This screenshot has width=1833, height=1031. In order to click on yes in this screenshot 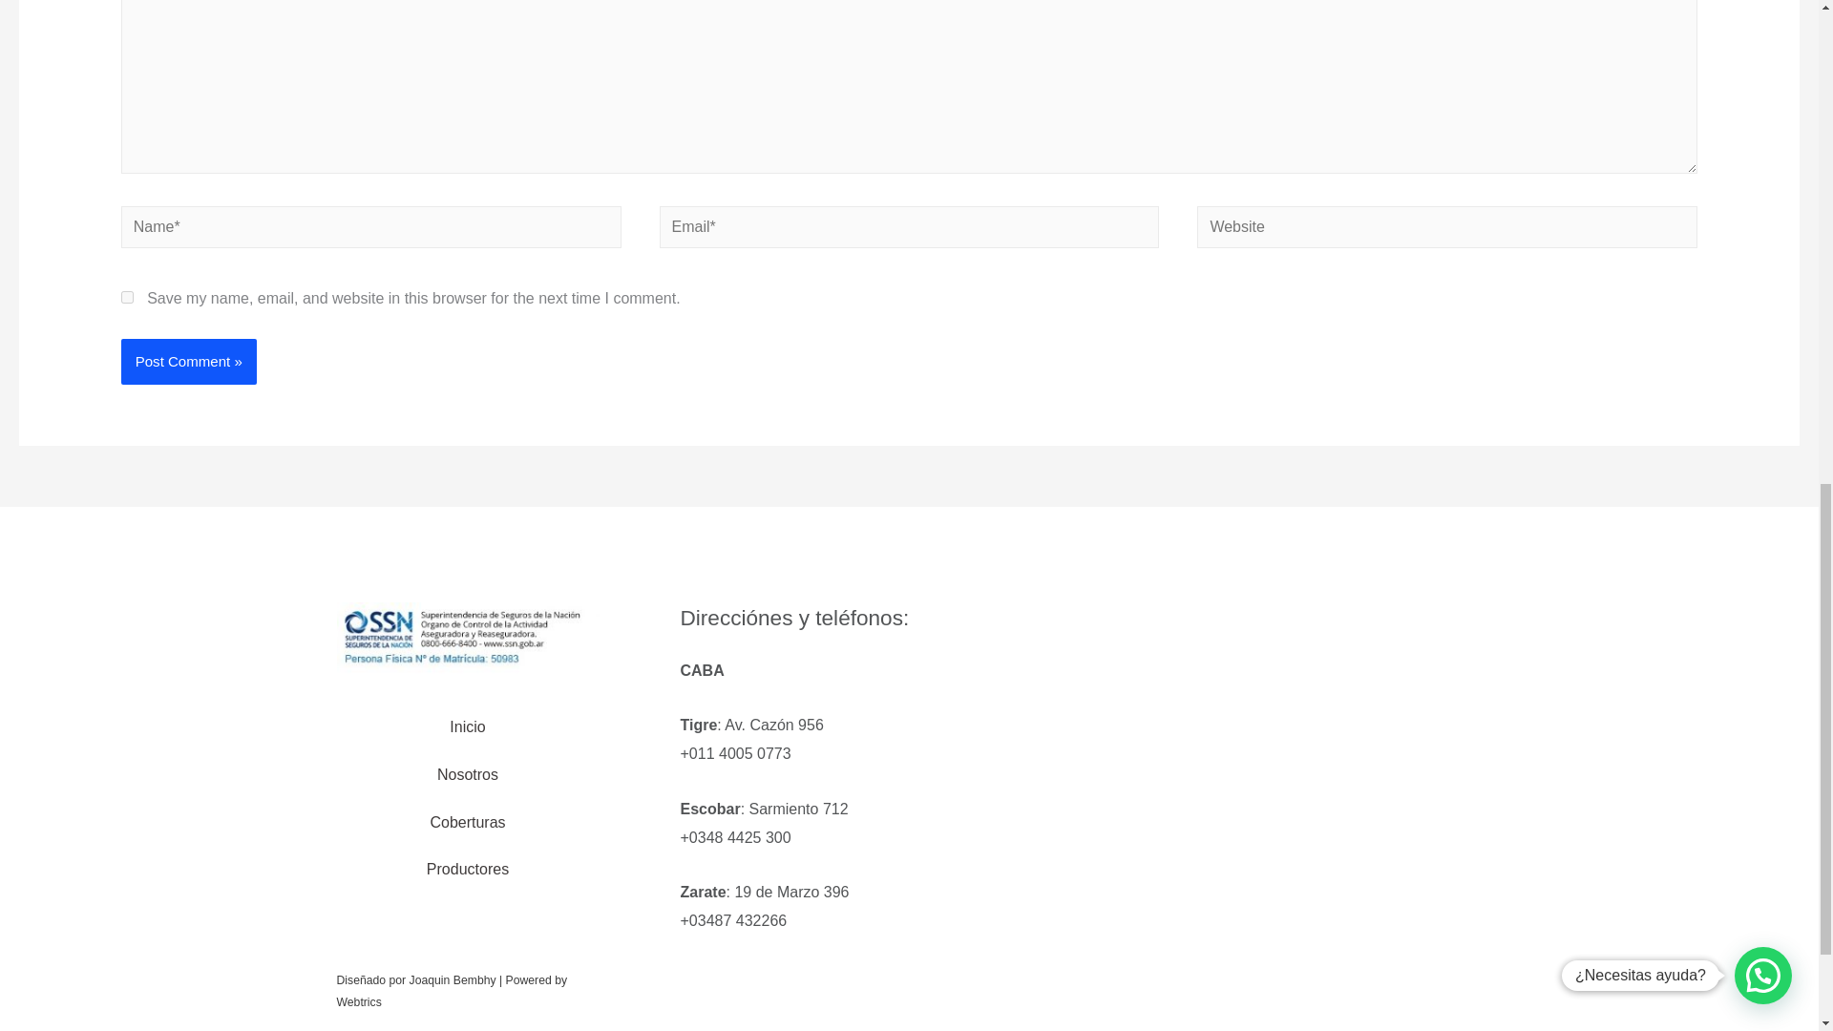, I will do `click(127, 296)`.